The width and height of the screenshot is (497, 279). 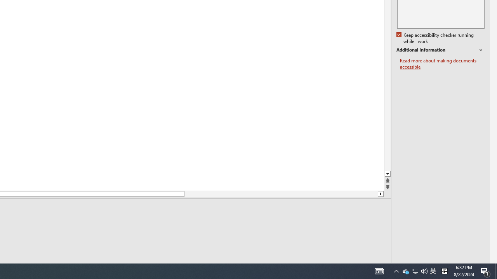 What do you see at coordinates (359, 268) in the screenshot?
I see `Slide Show Next On` at bounding box center [359, 268].